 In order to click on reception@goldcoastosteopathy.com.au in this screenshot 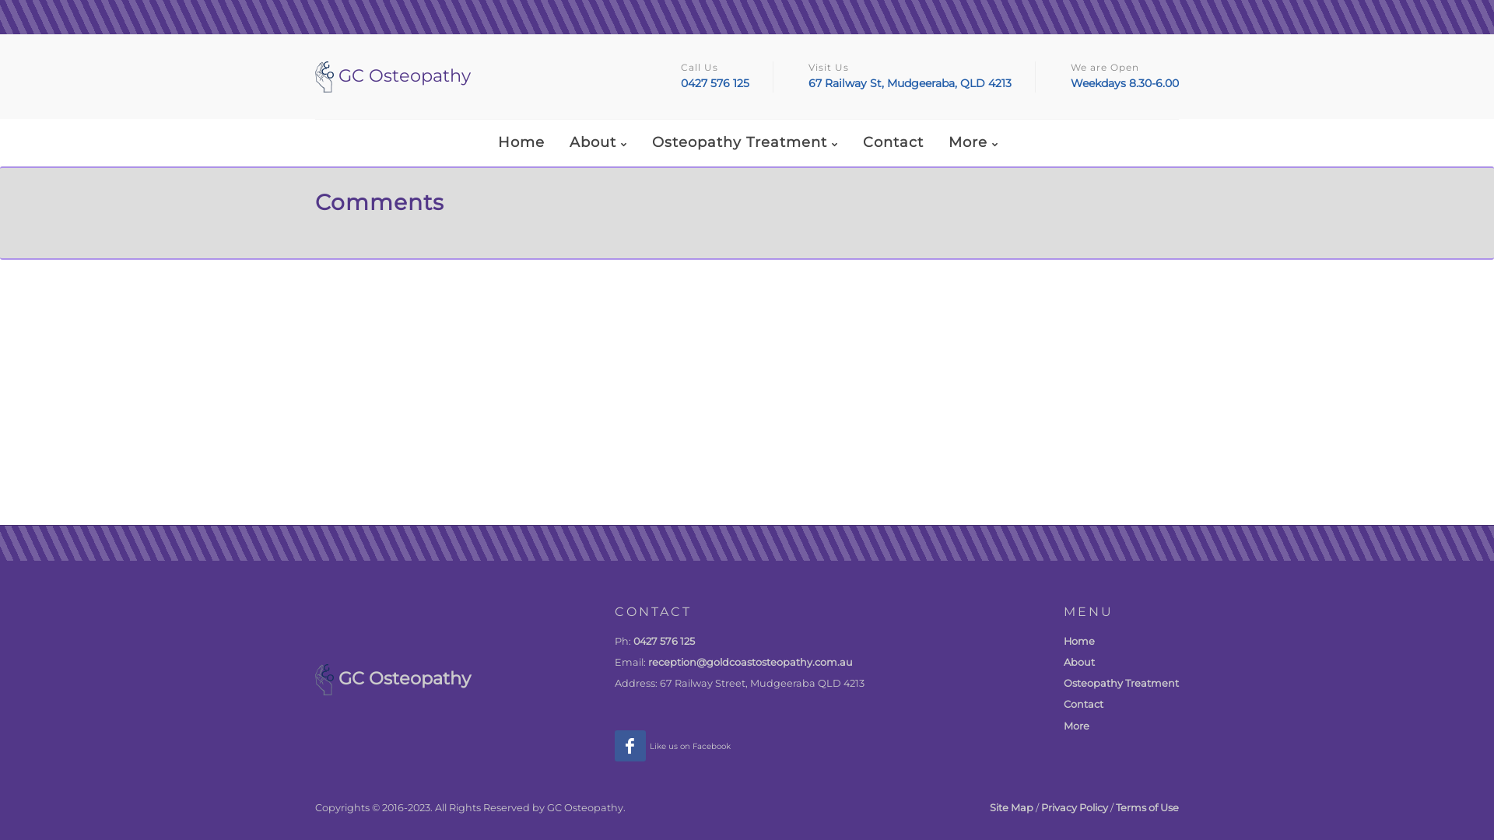, I will do `click(750, 663)`.